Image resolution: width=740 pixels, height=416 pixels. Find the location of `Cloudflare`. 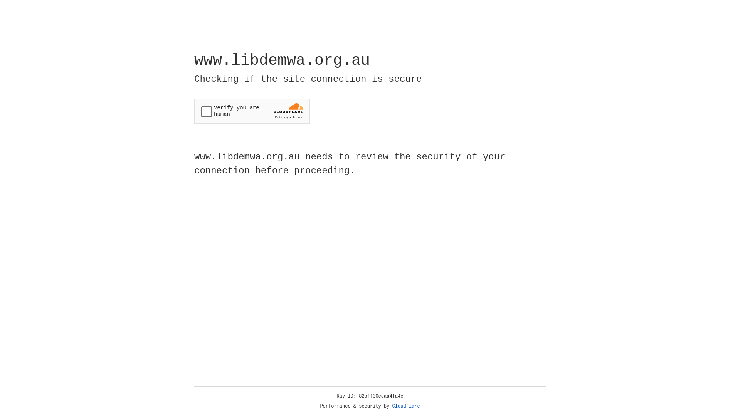

Cloudflare is located at coordinates (406, 406).